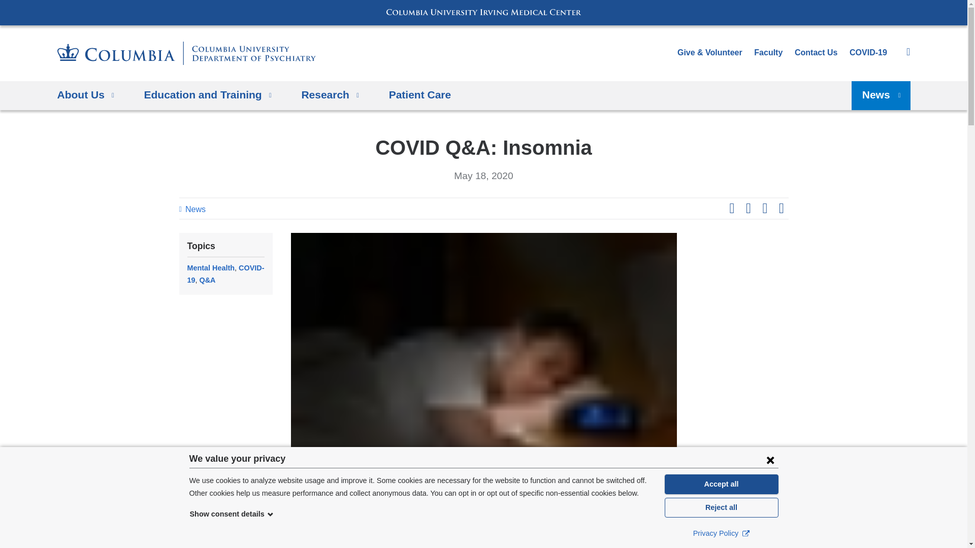 This screenshot has width=975, height=548. Describe the element at coordinates (781, 209) in the screenshot. I see `Share this page through email.` at that location.